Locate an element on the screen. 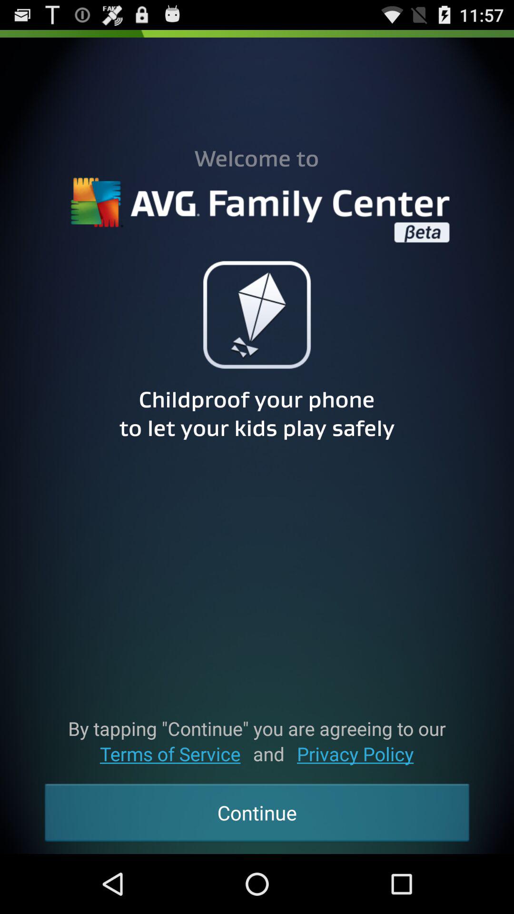  turn on terms of service item is located at coordinates (170, 754).